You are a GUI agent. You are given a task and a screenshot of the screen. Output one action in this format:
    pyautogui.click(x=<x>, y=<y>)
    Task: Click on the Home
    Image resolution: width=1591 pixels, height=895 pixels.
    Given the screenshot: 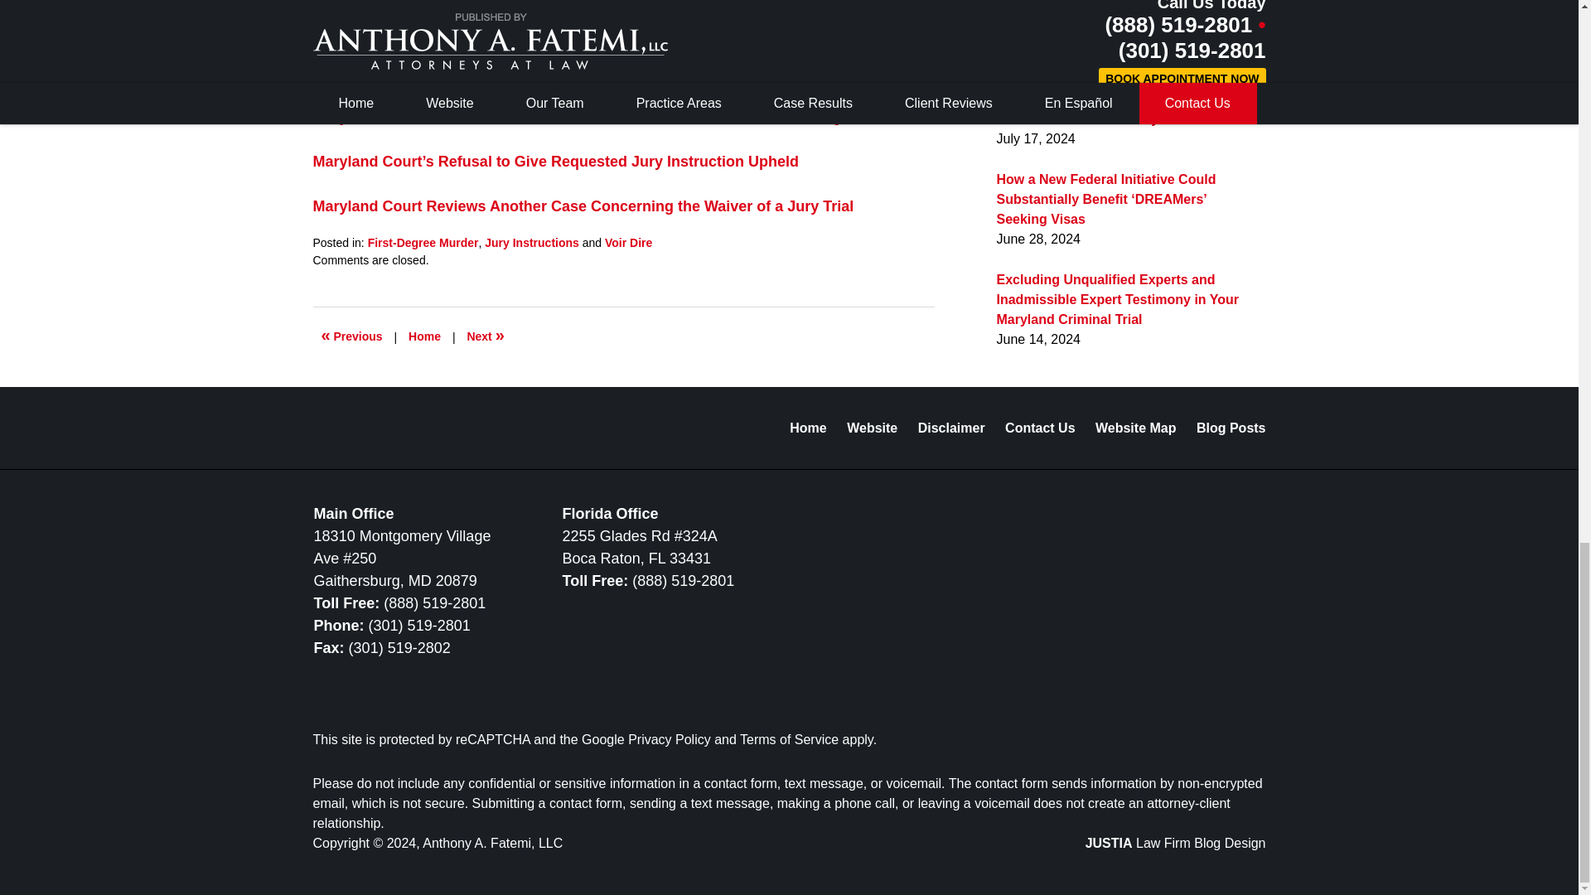 What is the action you would take?
    pyautogui.click(x=424, y=336)
    